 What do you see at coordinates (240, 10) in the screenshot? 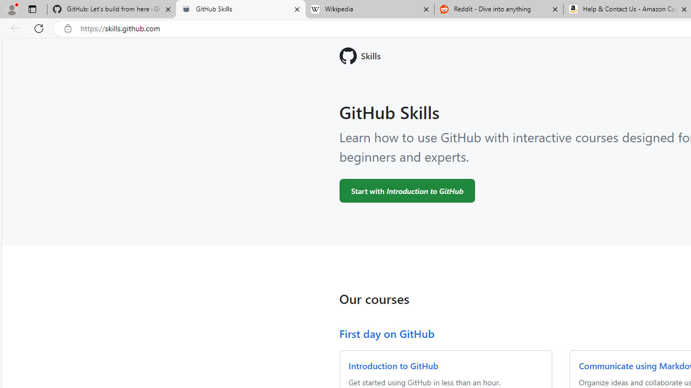
I see `GitHub Skills` at bounding box center [240, 10].